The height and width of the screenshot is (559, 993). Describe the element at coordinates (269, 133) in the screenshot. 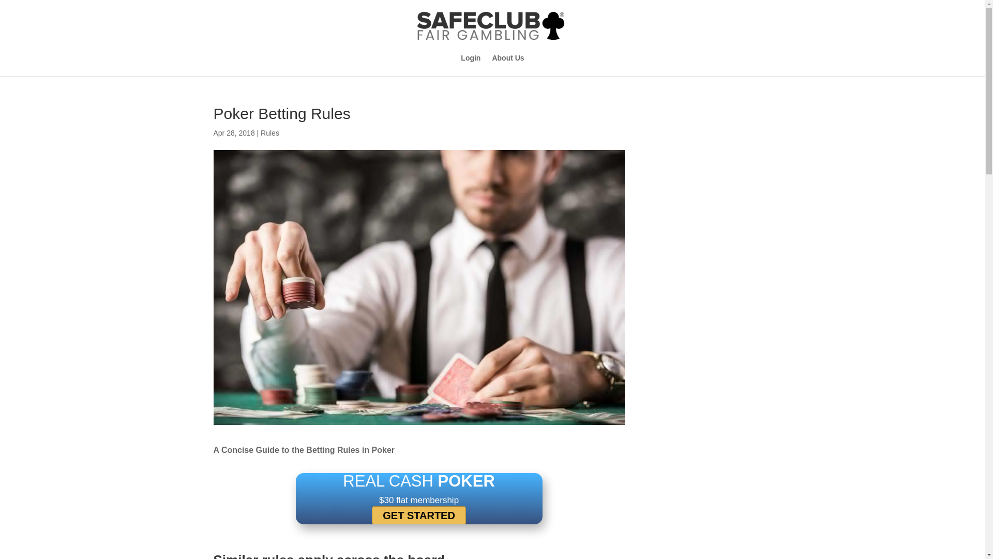

I see `Rules` at that location.